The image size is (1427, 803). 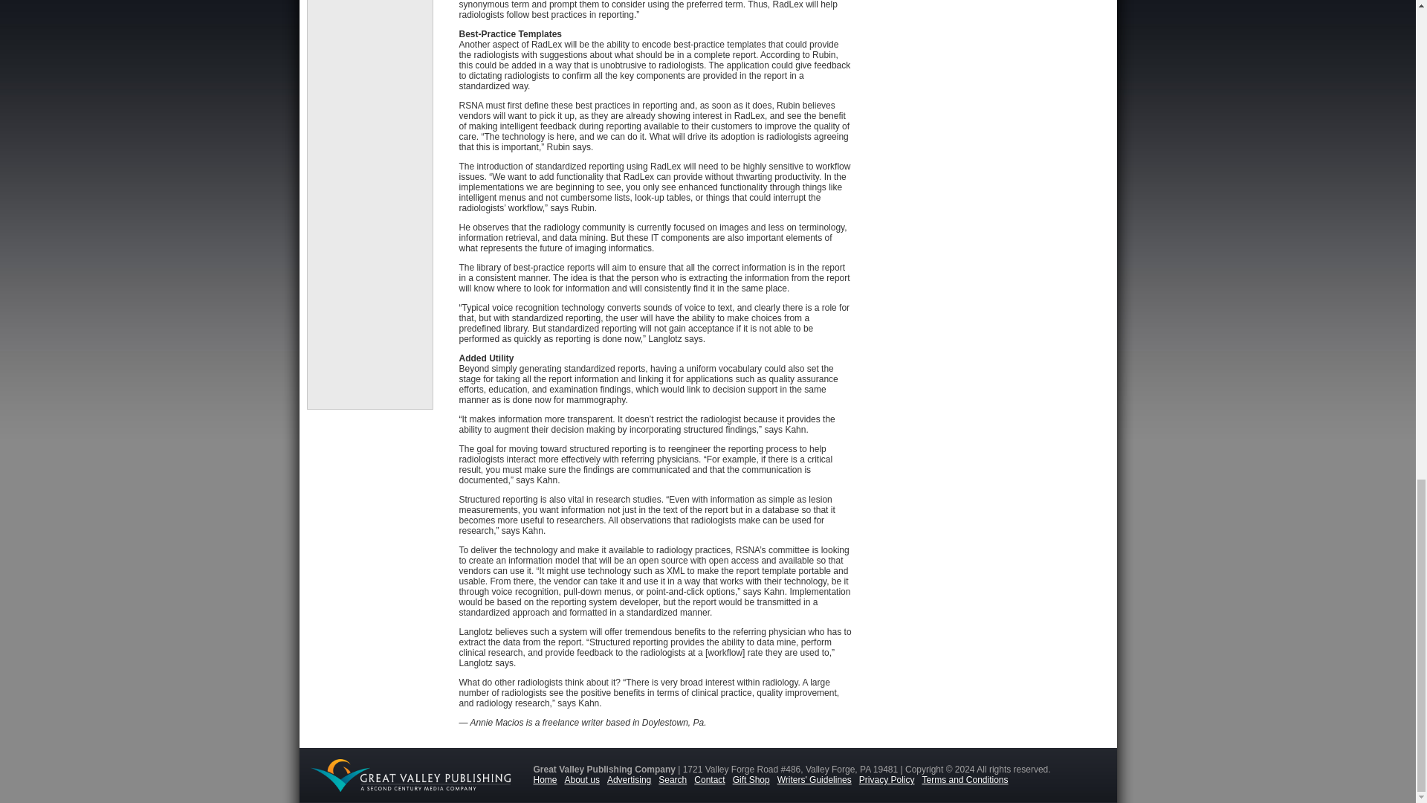 What do you see at coordinates (549, 780) in the screenshot?
I see `Home` at bounding box center [549, 780].